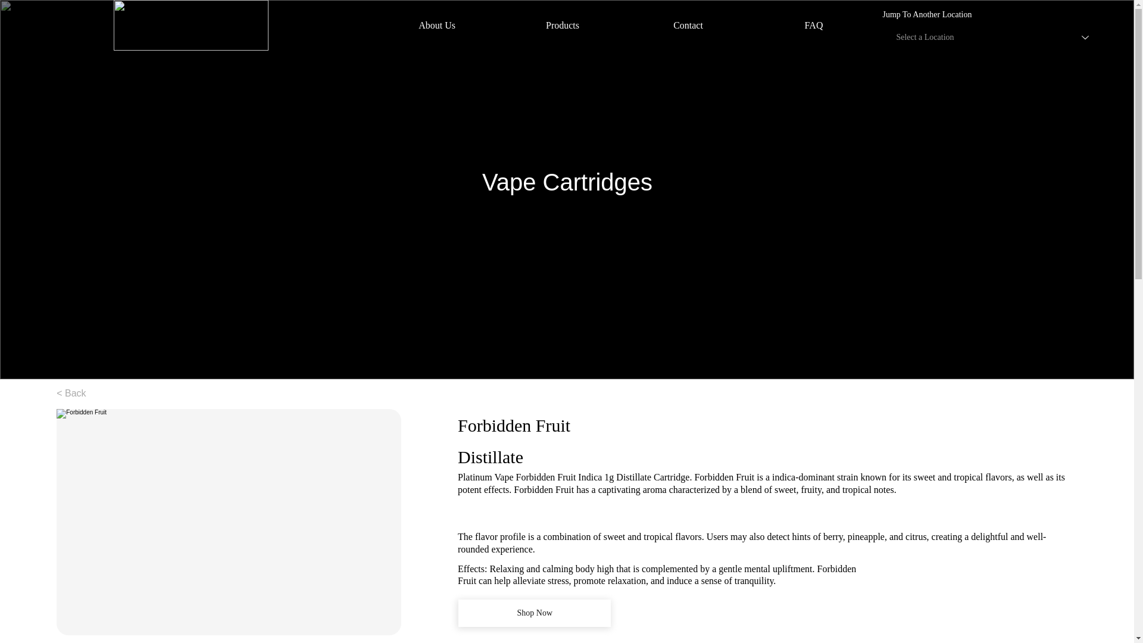 The image size is (1143, 643). I want to click on Products, so click(563, 25).